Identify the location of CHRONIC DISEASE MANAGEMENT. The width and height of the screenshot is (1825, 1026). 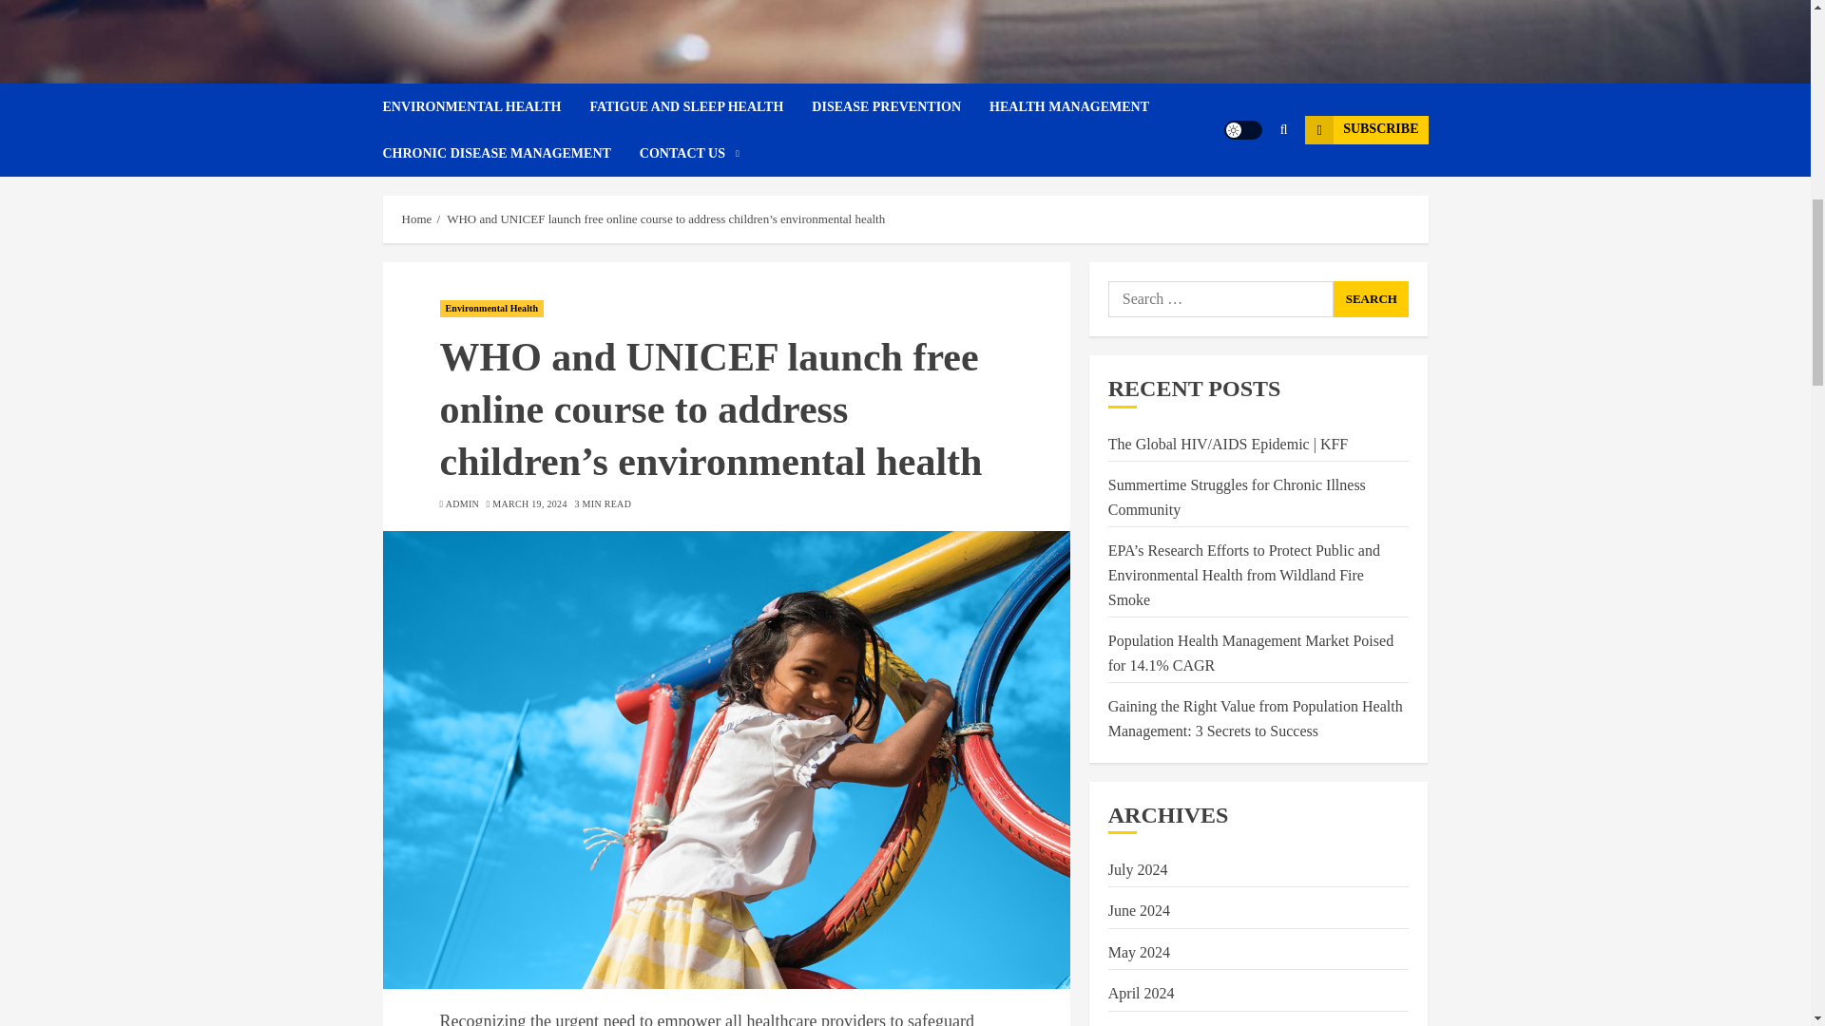
(509, 153).